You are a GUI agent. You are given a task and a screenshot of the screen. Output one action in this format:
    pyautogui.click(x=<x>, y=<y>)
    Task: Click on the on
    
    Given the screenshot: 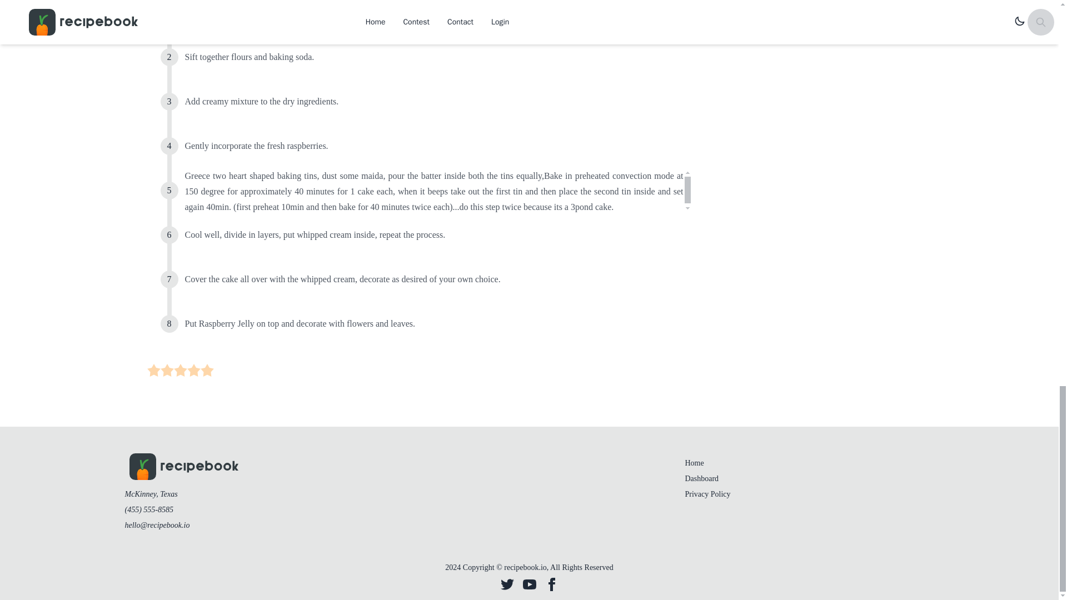 What is the action you would take?
    pyautogui.click(x=180, y=370)
    